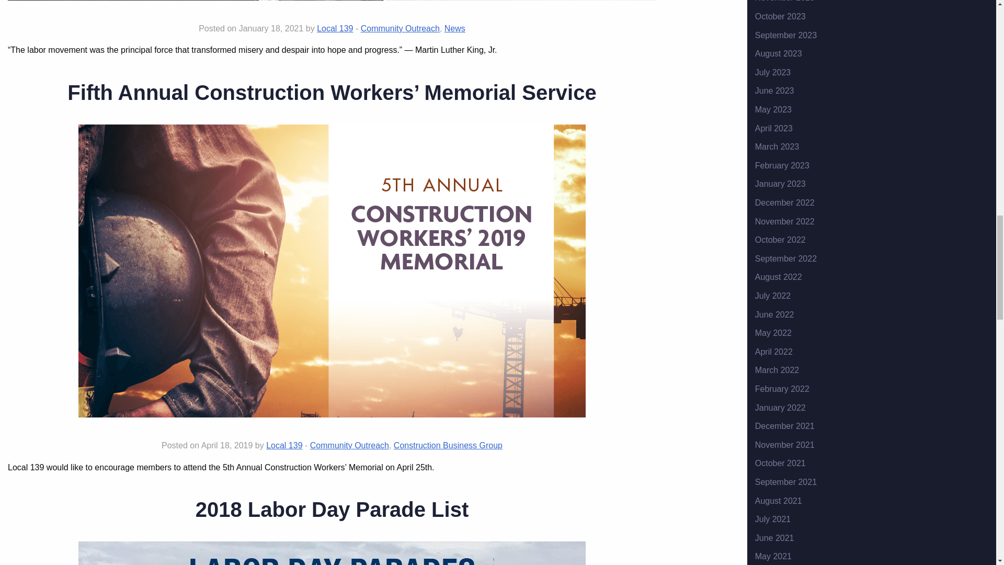  I want to click on Posts by Local 139, so click(335, 28).